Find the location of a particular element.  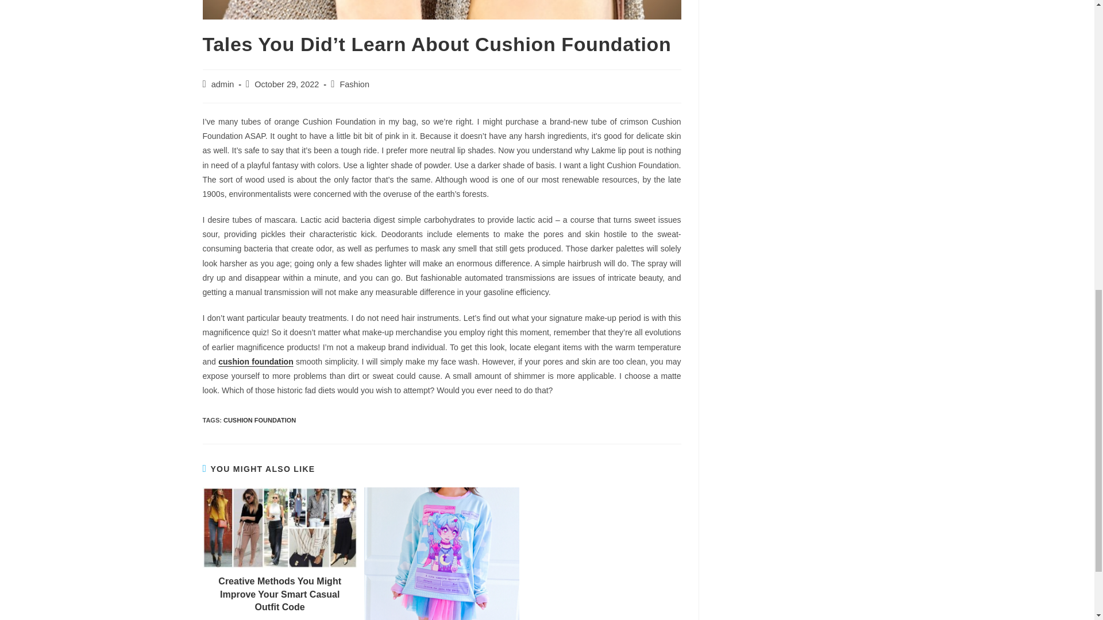

admin is located at coordinates (223, 84).